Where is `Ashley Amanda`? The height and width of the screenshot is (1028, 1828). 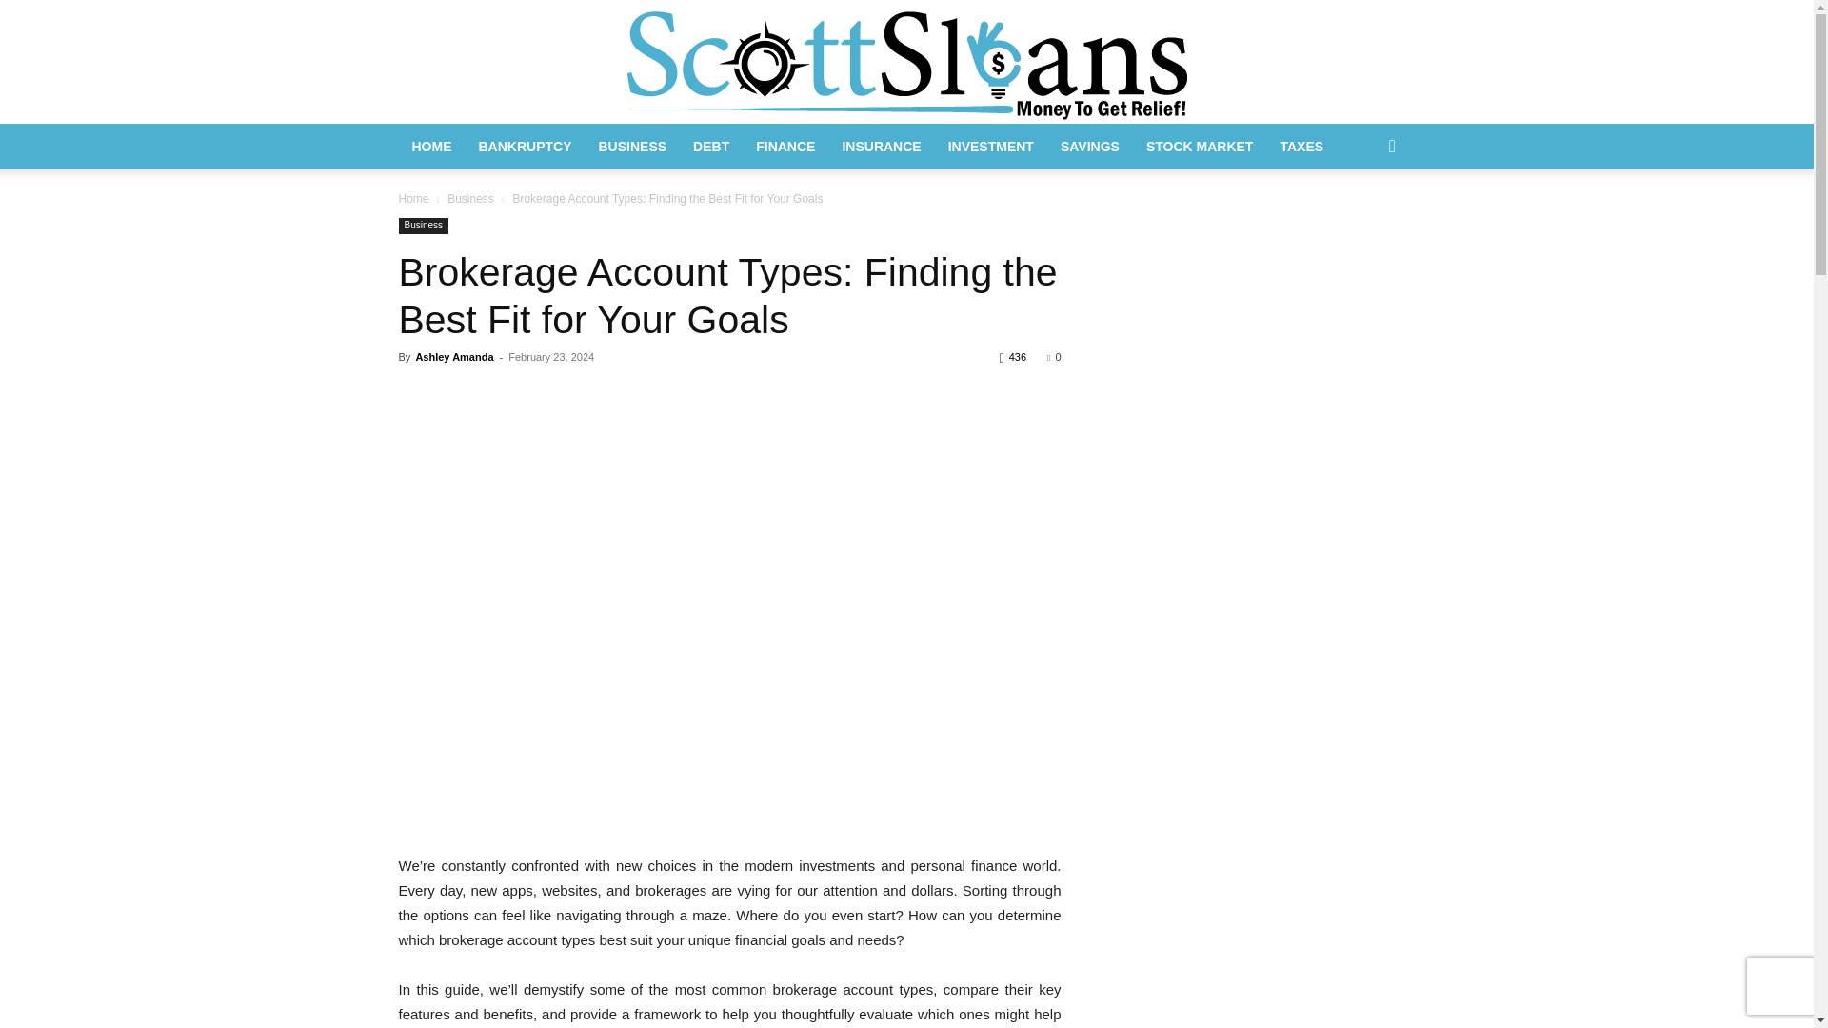
Ashley Amanda is located at coordinates (453, 357).